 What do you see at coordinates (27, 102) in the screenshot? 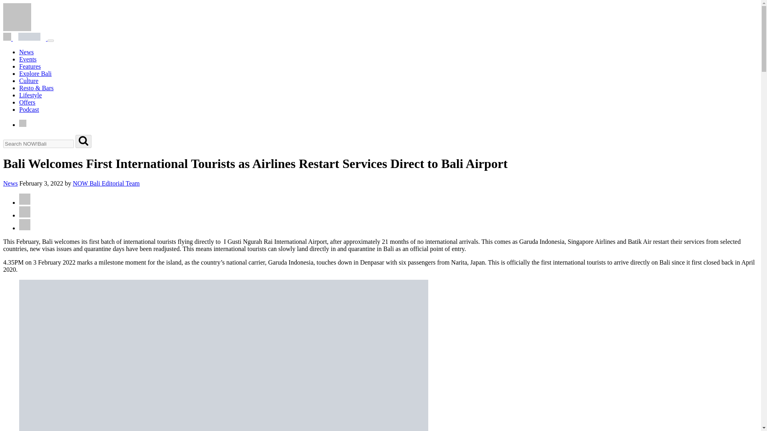
I see `Offers` at bounding box center [27, 102].